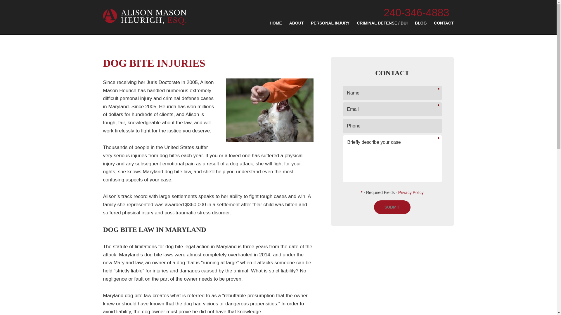  I want to click on CONTACT, so click(444, 26).